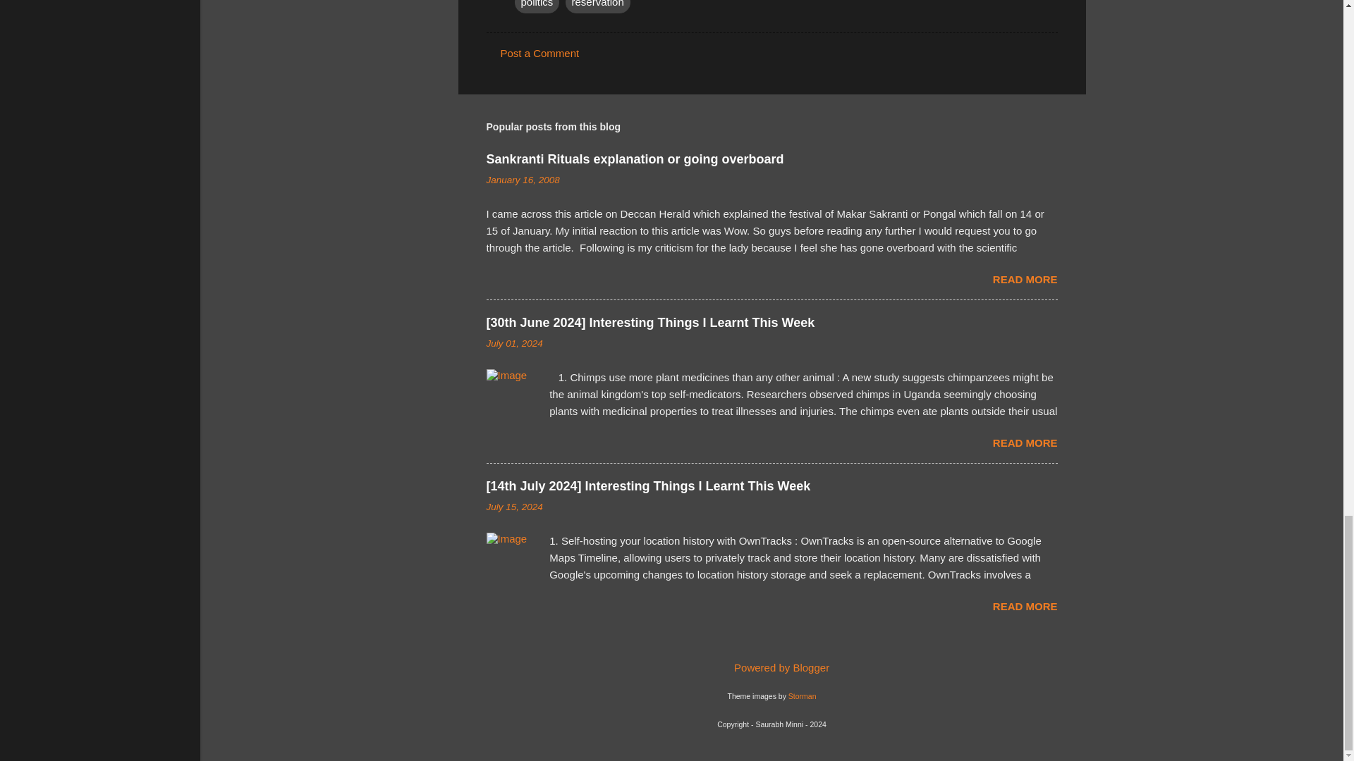 The width and height of the screenshot is (1354, 761). I want to click on Storman, so click(802, 695).